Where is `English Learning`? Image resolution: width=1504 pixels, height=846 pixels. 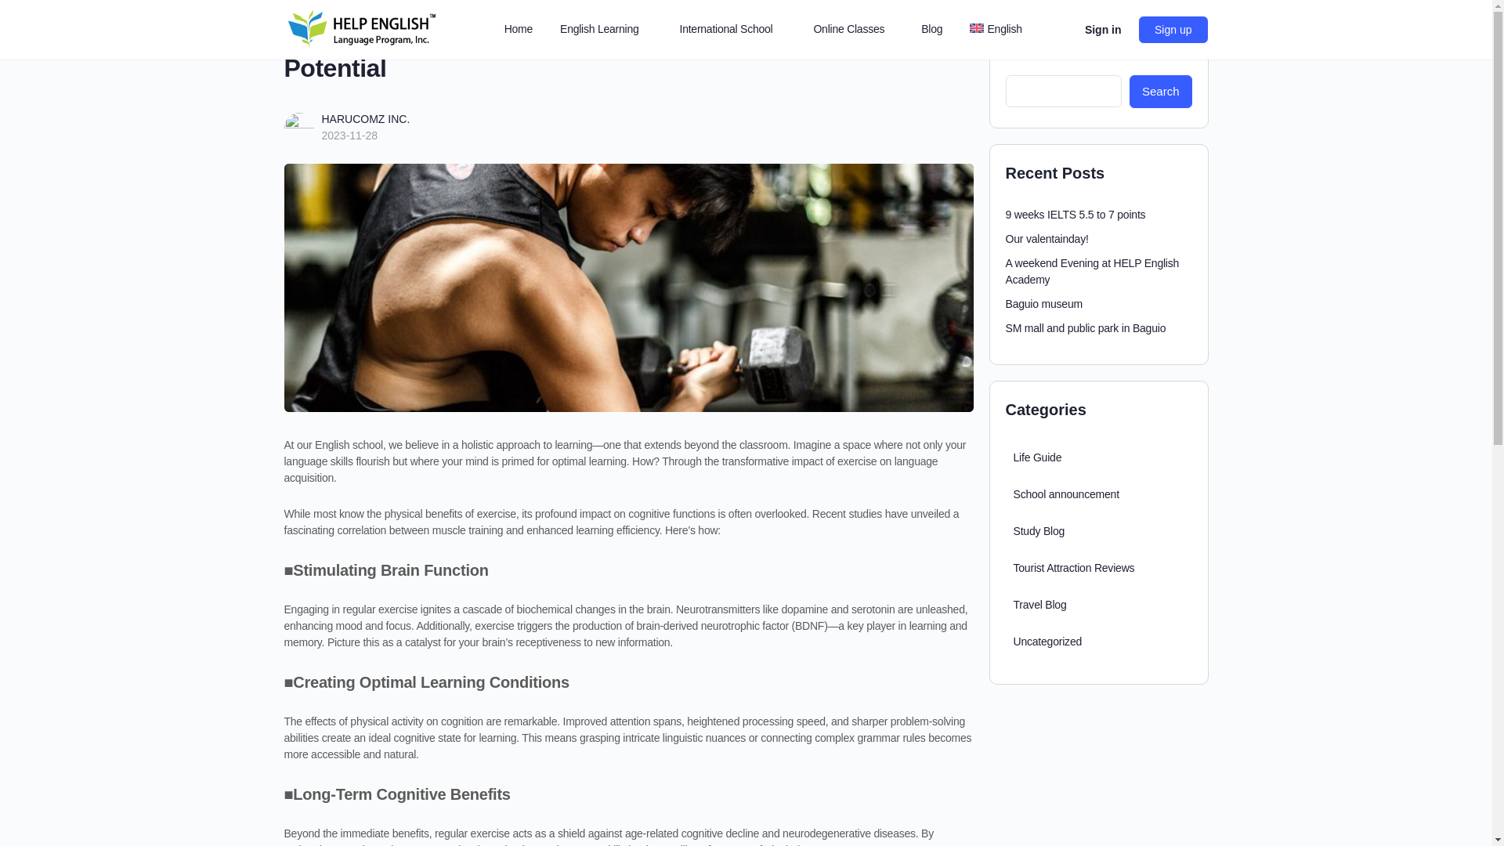
English Learning is located at coordinates (606, 30).